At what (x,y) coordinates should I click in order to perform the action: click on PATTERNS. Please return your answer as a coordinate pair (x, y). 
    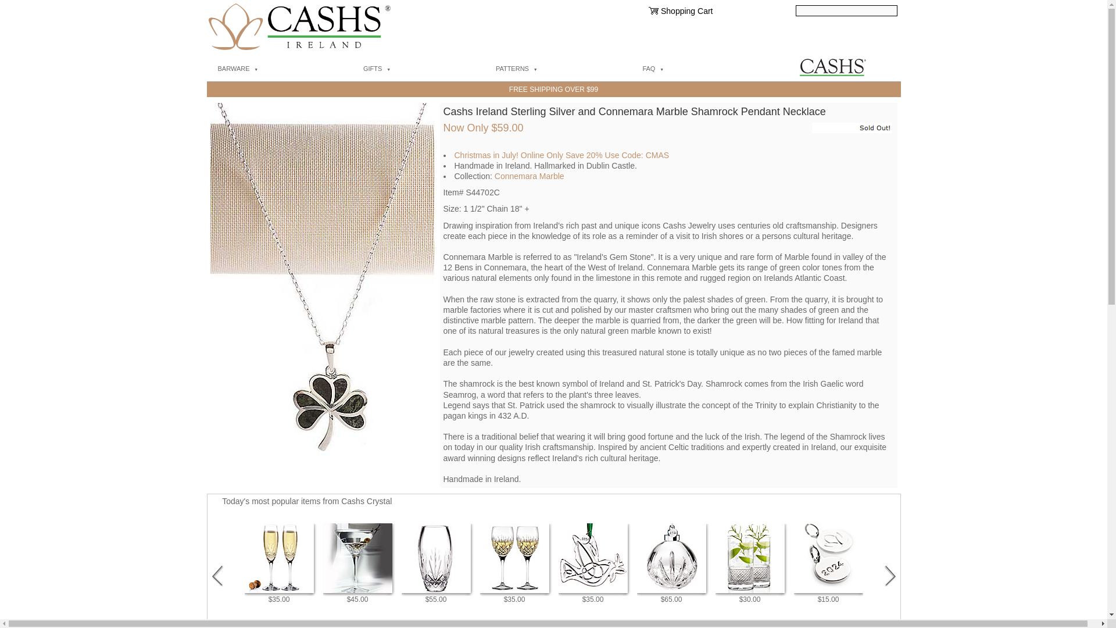
    Looking at the image, I should click on (560, 69).